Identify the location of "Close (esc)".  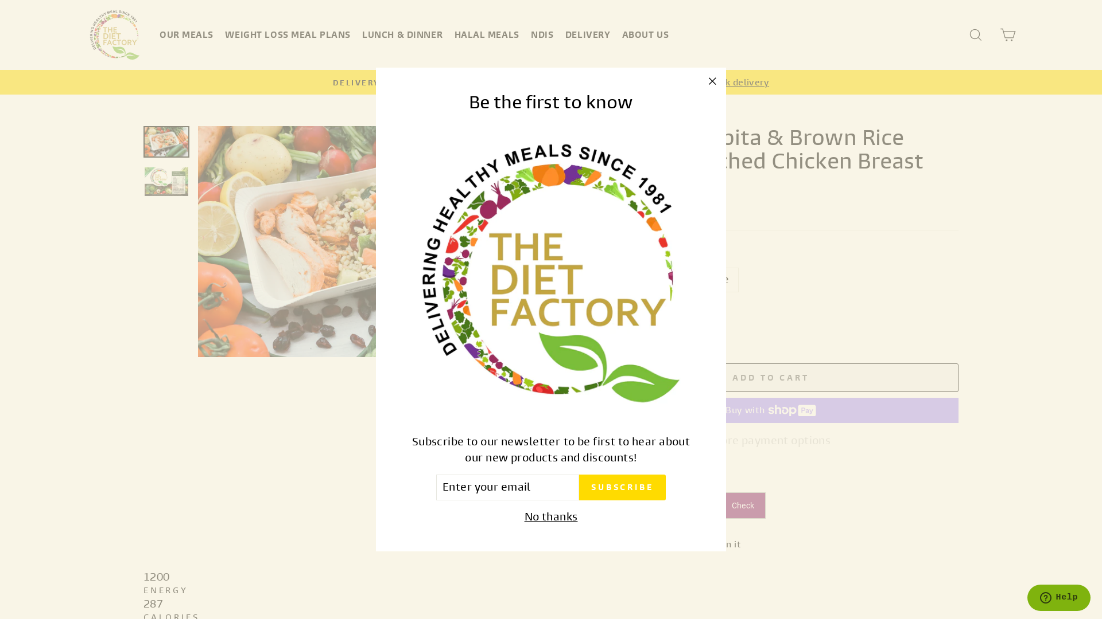
(712, 81).